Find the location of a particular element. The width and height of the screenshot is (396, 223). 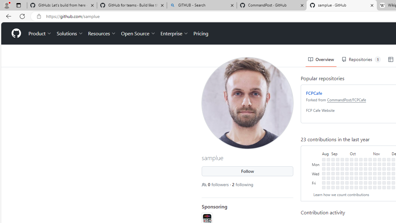

No contributions on October 21st. is located at coordinates (361, 187).